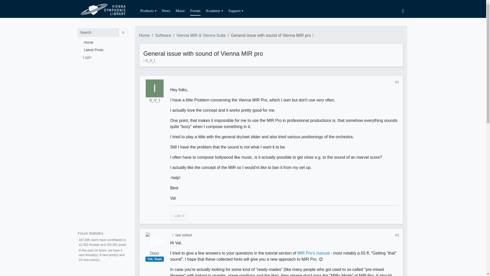 The height and width of the screenshot is (276, 490). What do you see at coordinates (214, 11) in the screenshot?
I see `Academy` at bounding box center [214, 11].